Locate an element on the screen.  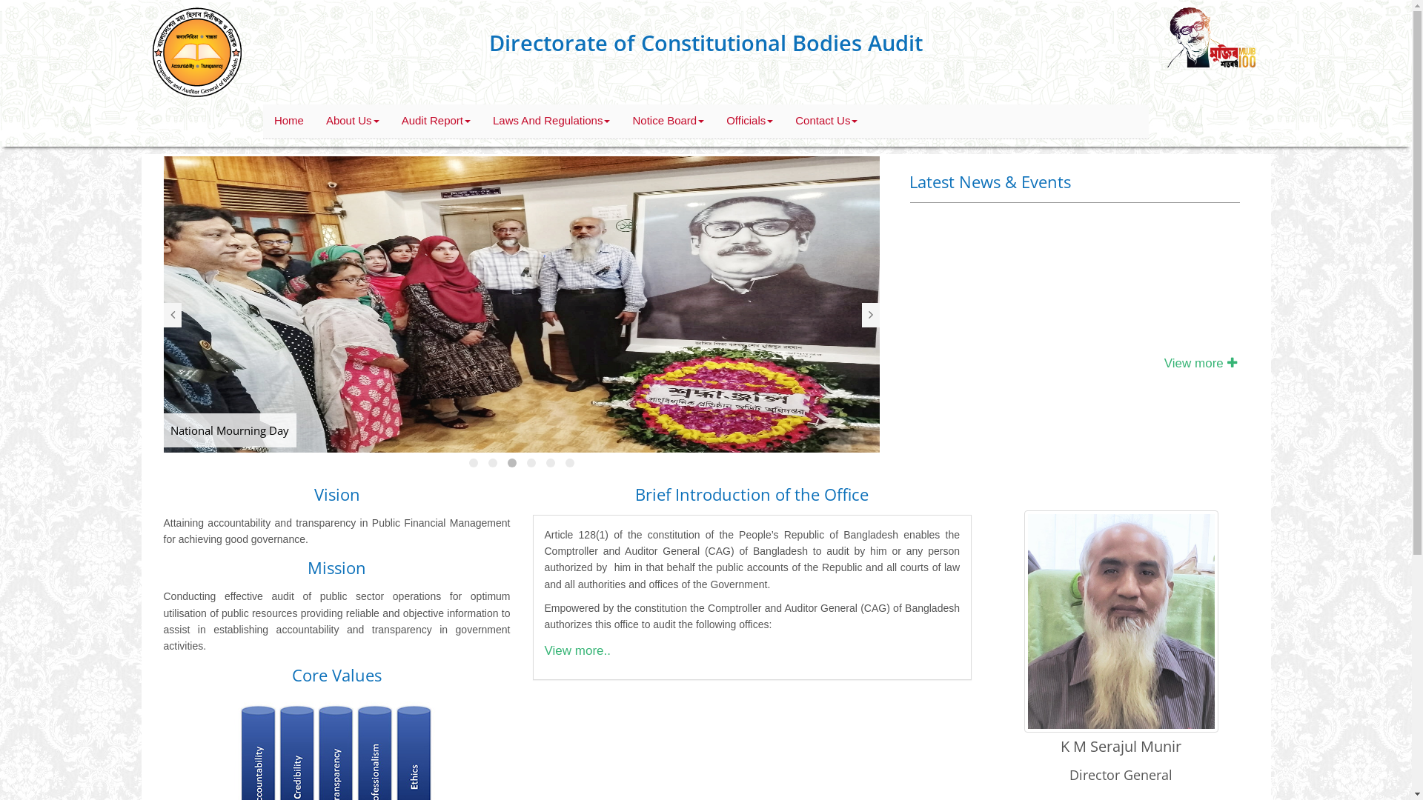
Officials is located at coordinates (749, 121).